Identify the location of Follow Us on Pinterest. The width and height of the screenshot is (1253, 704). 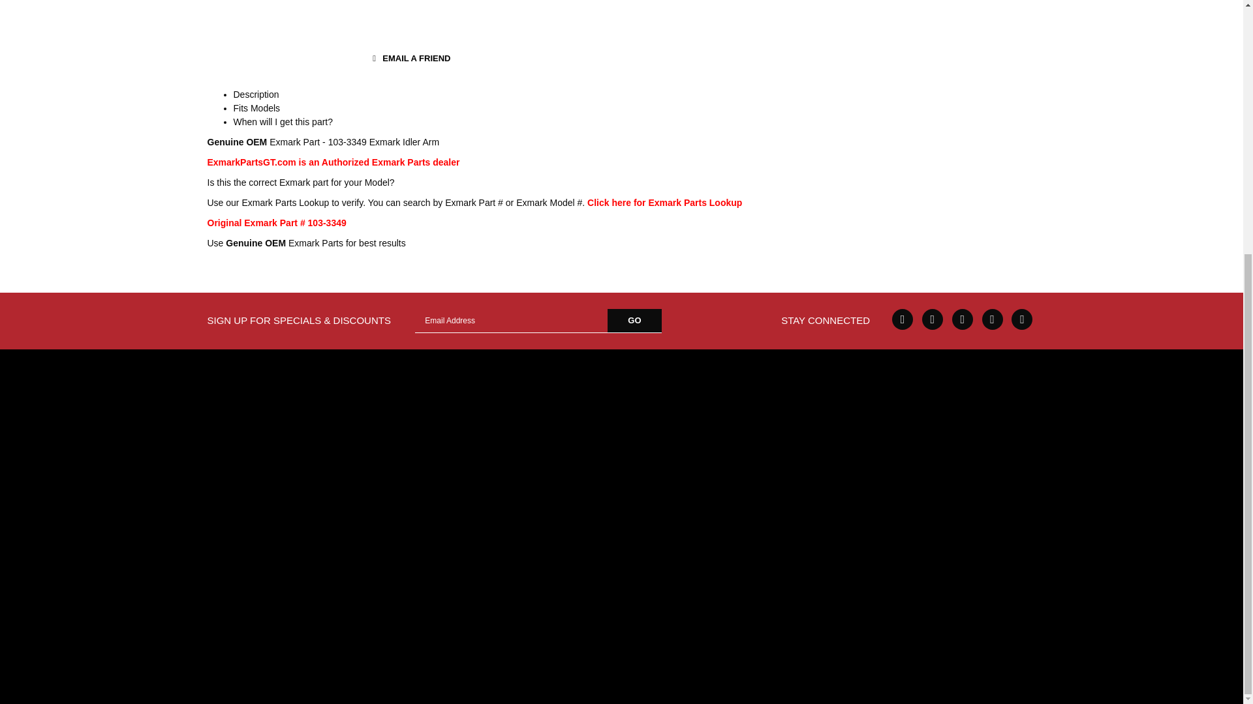
(993, 319).